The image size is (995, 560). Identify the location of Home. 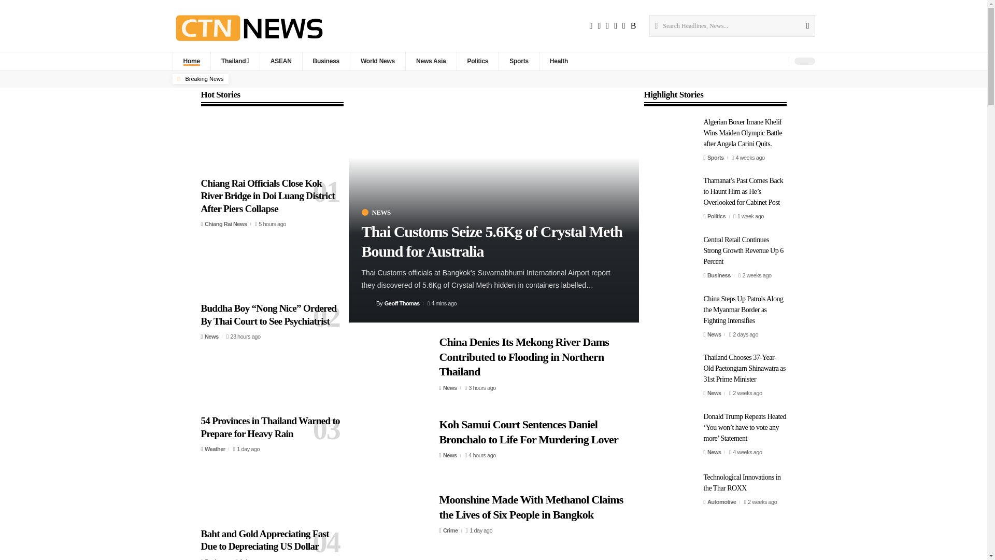
(191, 61).